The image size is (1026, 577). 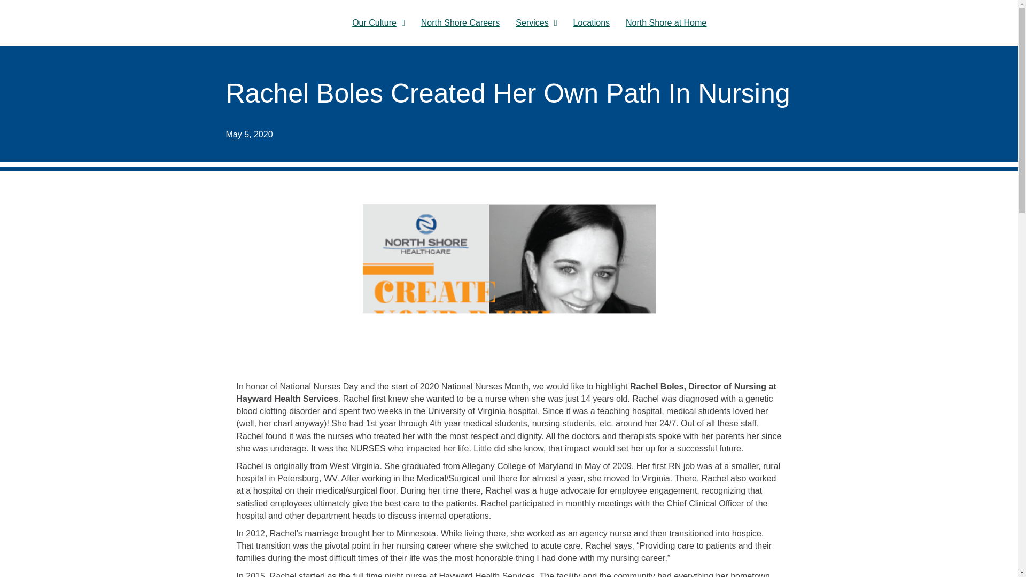 What do you see at coordinates (461, 22) in the screenshot?
I see `North Shore Careers` at bounding box center [461, 22].